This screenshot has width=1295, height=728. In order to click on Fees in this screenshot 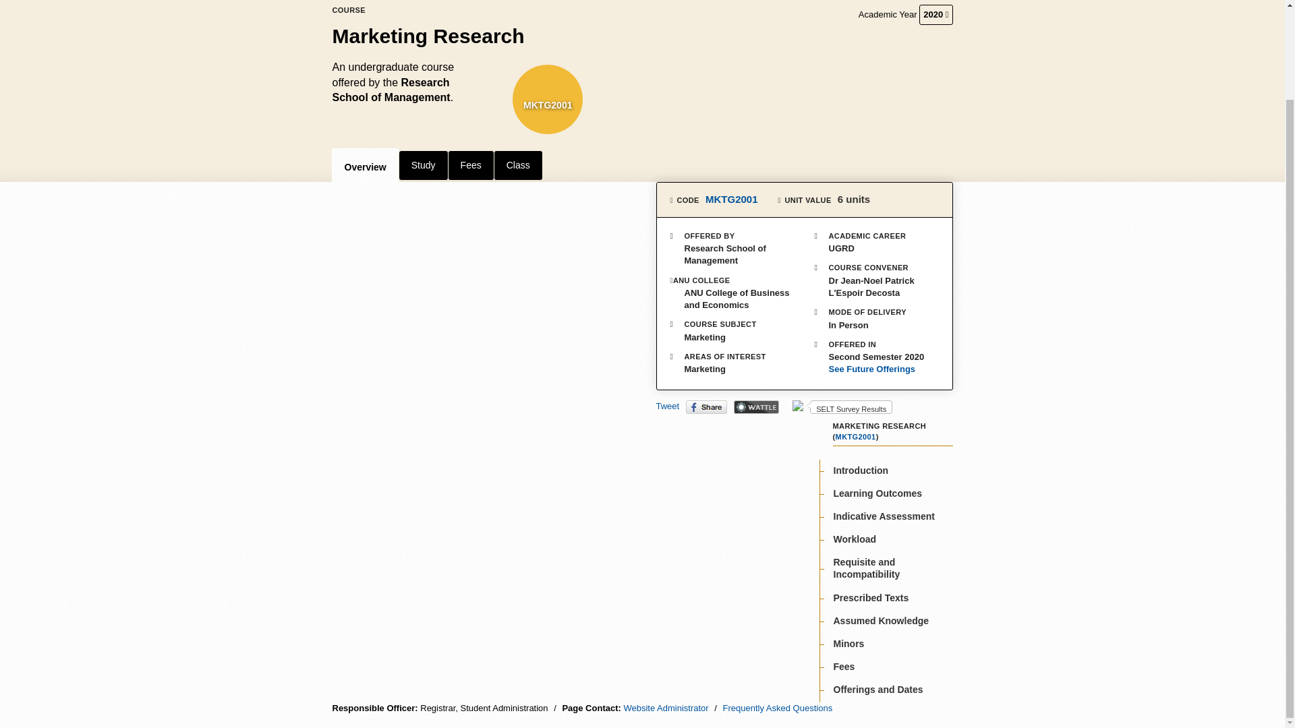, I will do `click(471, 164)`.